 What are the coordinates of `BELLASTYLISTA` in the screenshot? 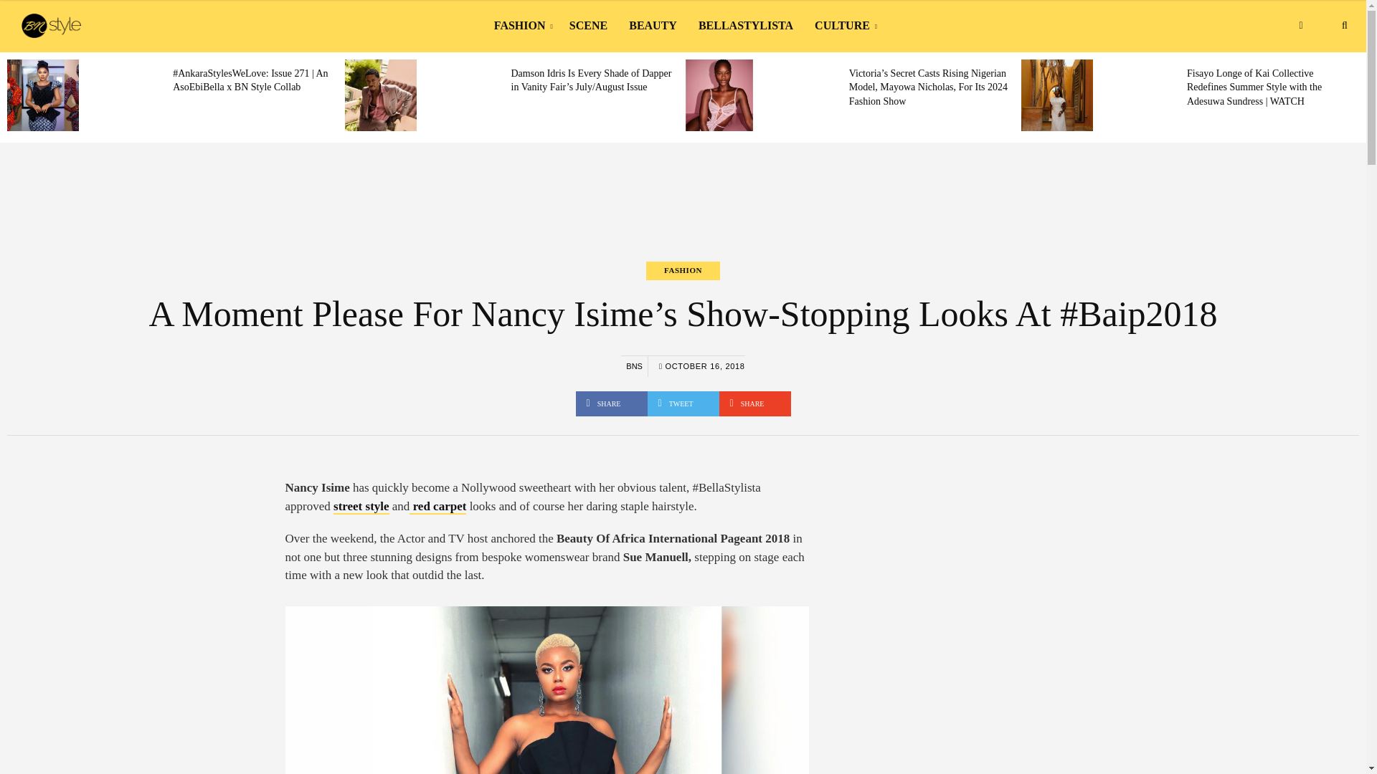 It's located at (746, 26).